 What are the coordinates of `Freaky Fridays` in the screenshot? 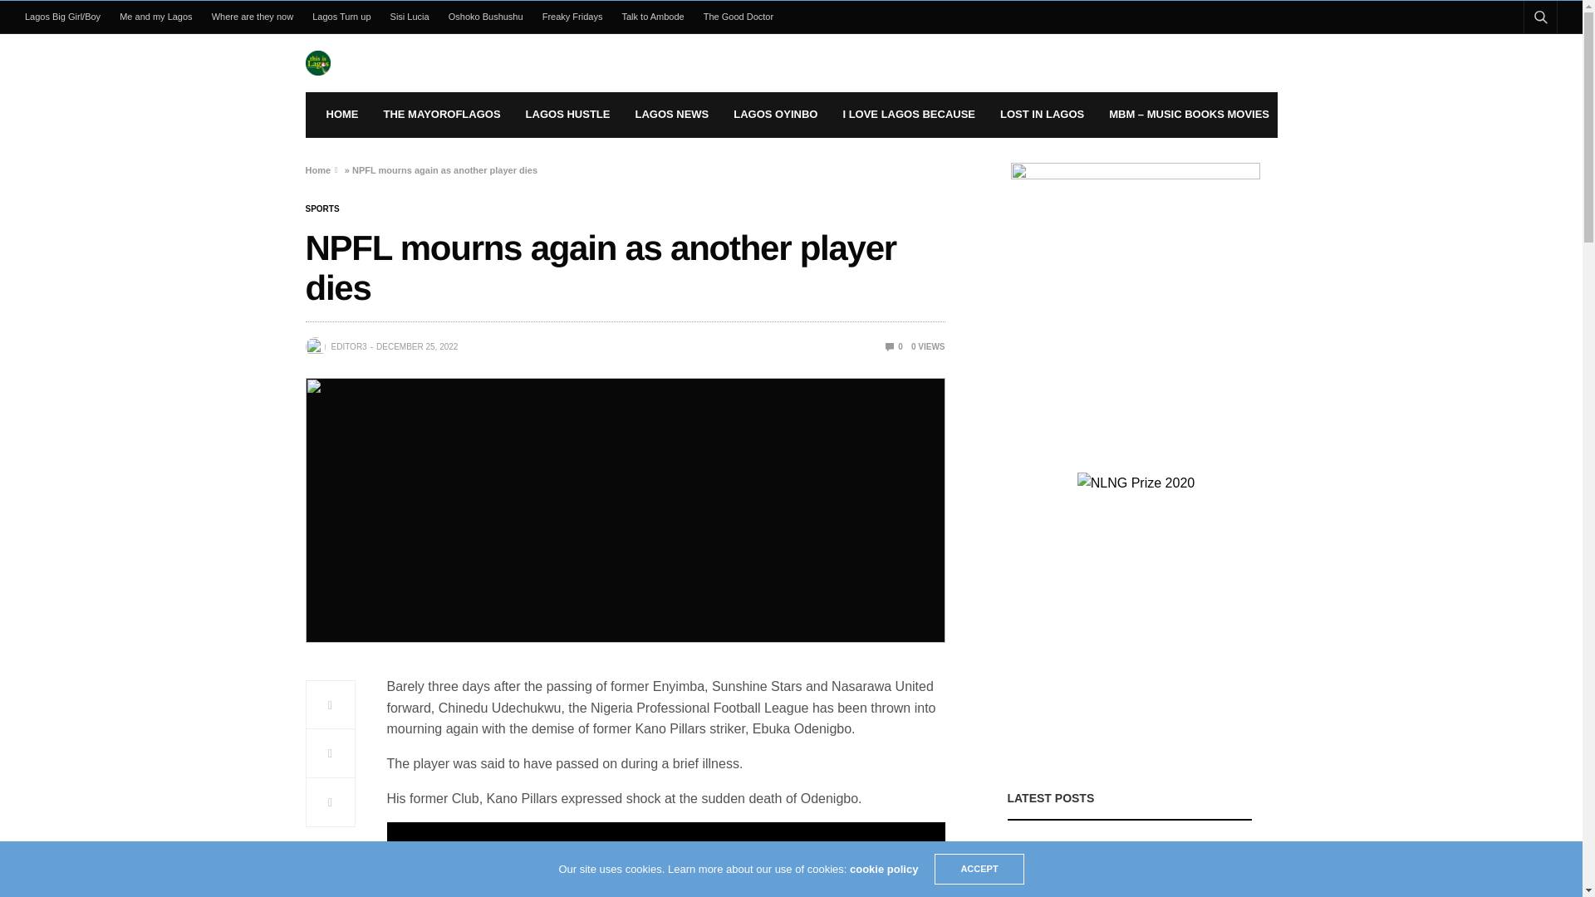 It's located at (572, 17).